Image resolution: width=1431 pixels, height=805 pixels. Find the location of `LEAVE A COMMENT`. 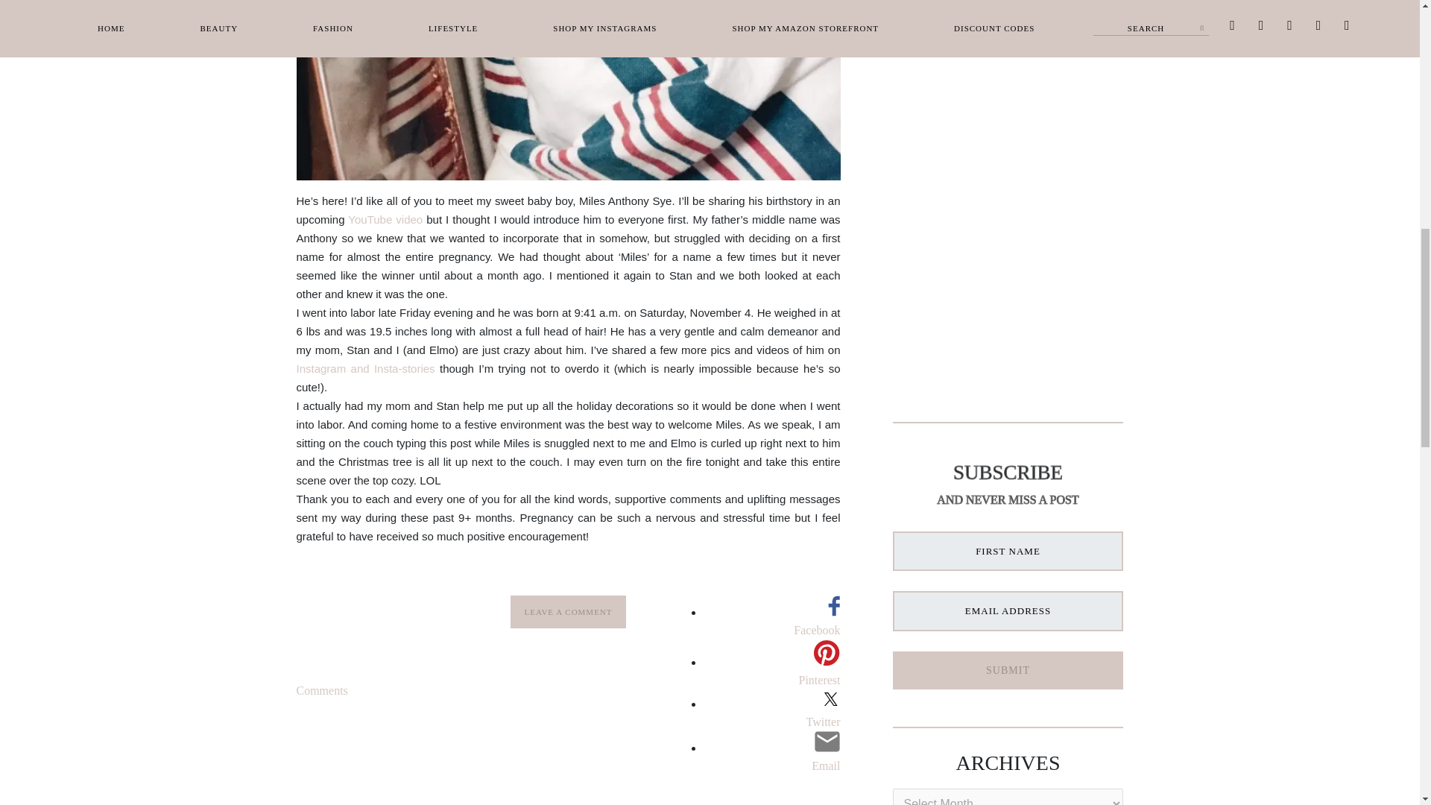

LEAVE A COMMENT is located at coordinates (568, 612).